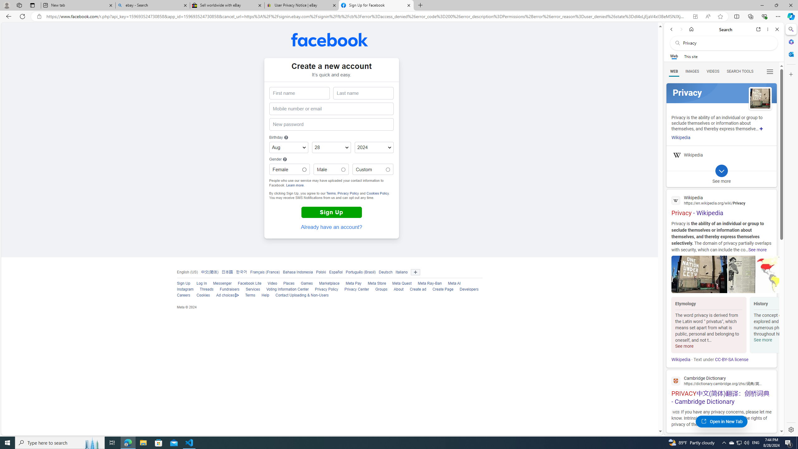  Describe the element at coordinates (388, 170) in the screenshot. I see `AutomationID: sex` at that location.